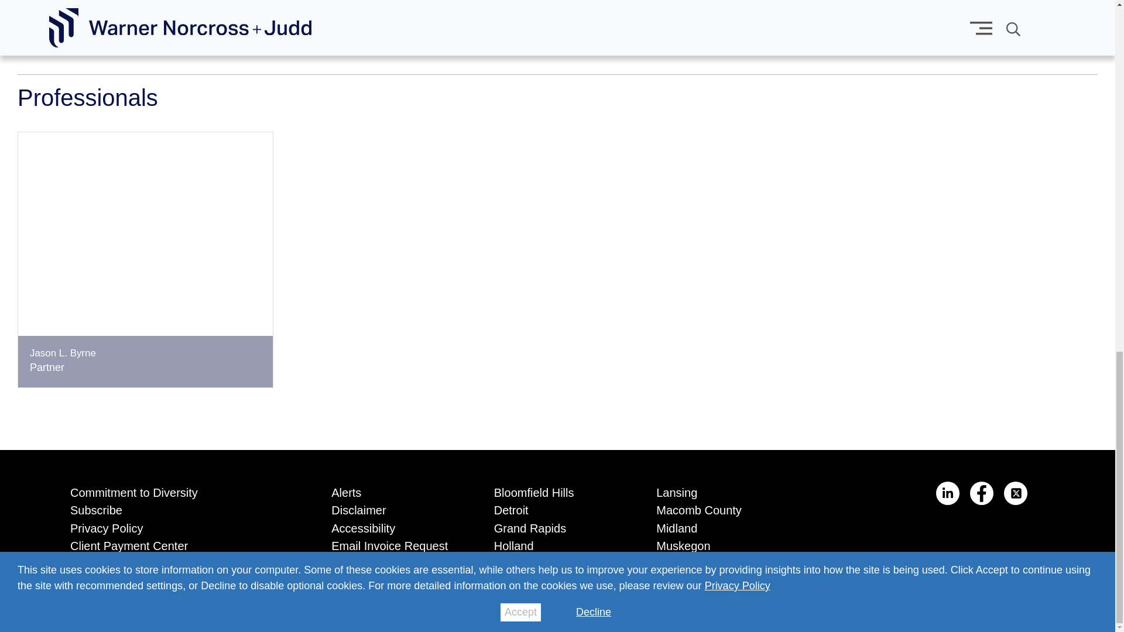 The height and width of the screenshot is (632, 1124). What do you see at coordinates (1035, 606) in the screenshot?
I see `Site By Content Pilot` at bounding box center [1035, 606].